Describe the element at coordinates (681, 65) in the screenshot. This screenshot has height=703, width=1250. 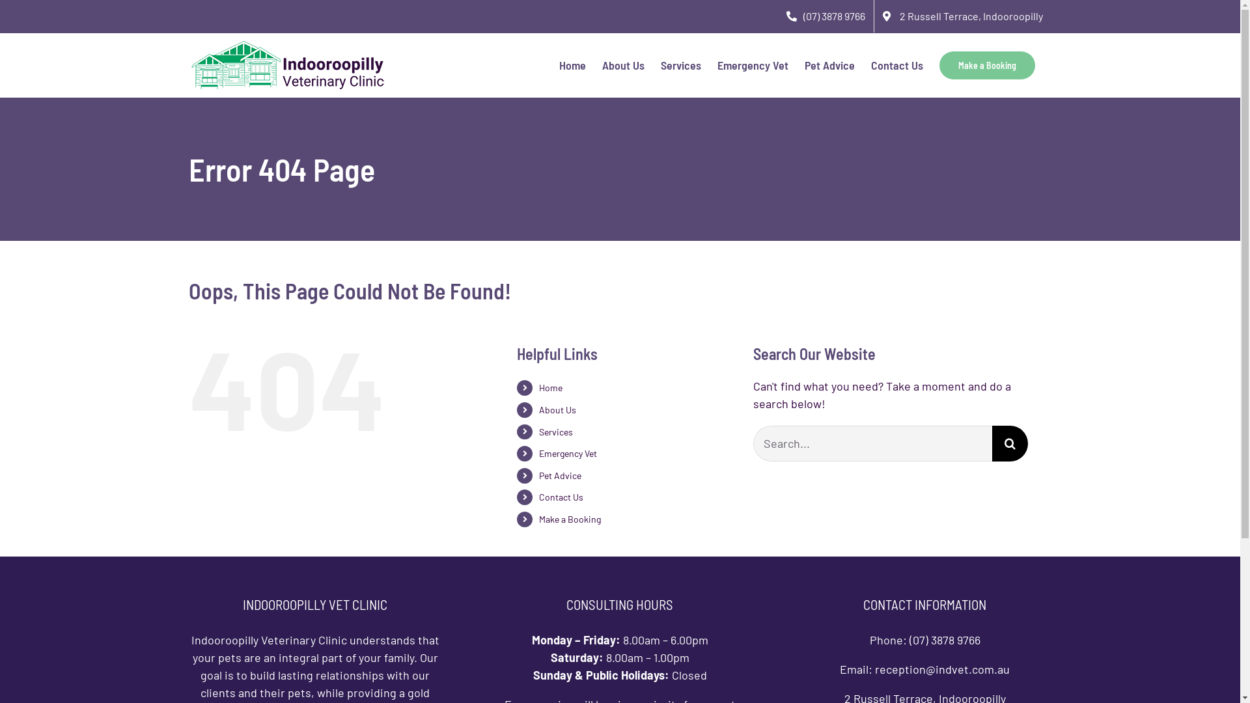
I see `Services` at that location.